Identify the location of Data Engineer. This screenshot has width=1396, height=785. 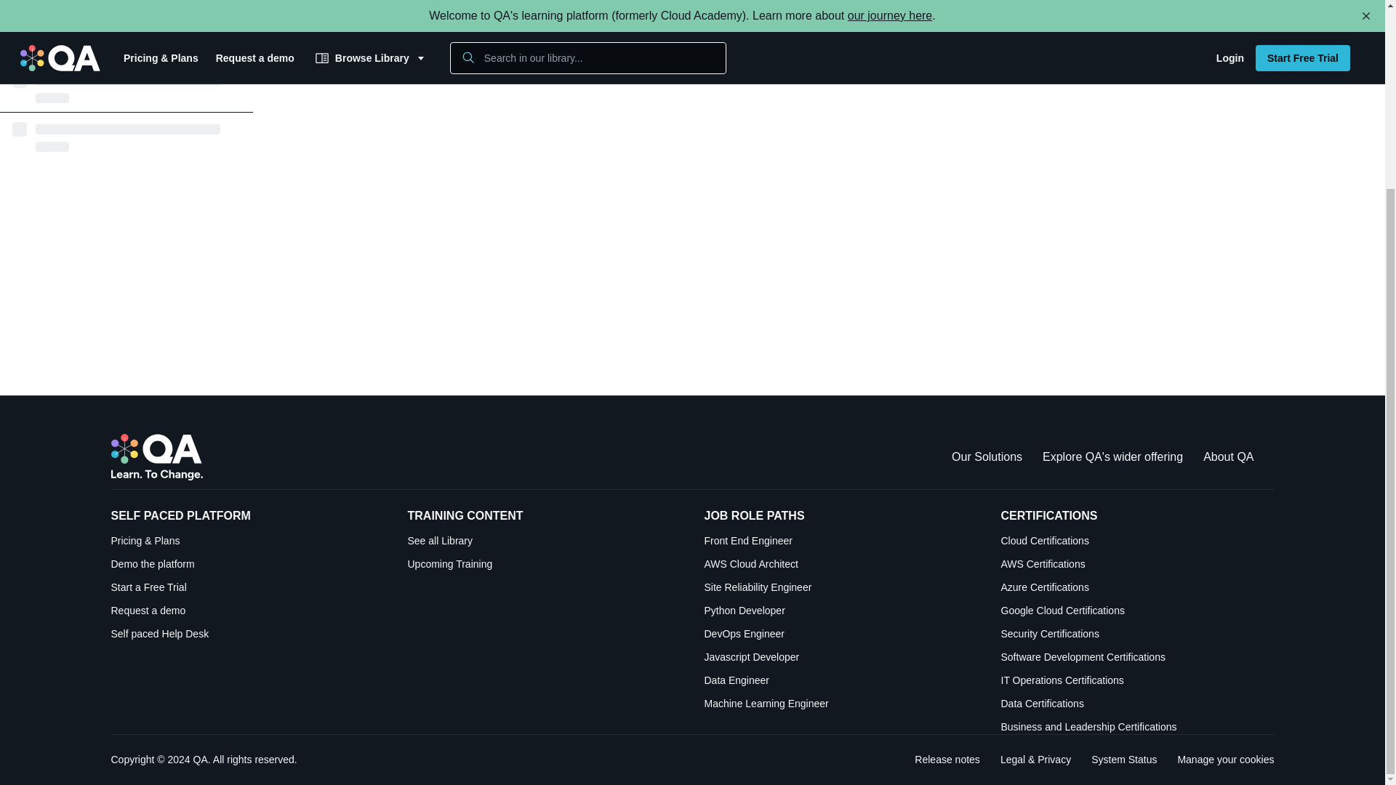
(841, 680).